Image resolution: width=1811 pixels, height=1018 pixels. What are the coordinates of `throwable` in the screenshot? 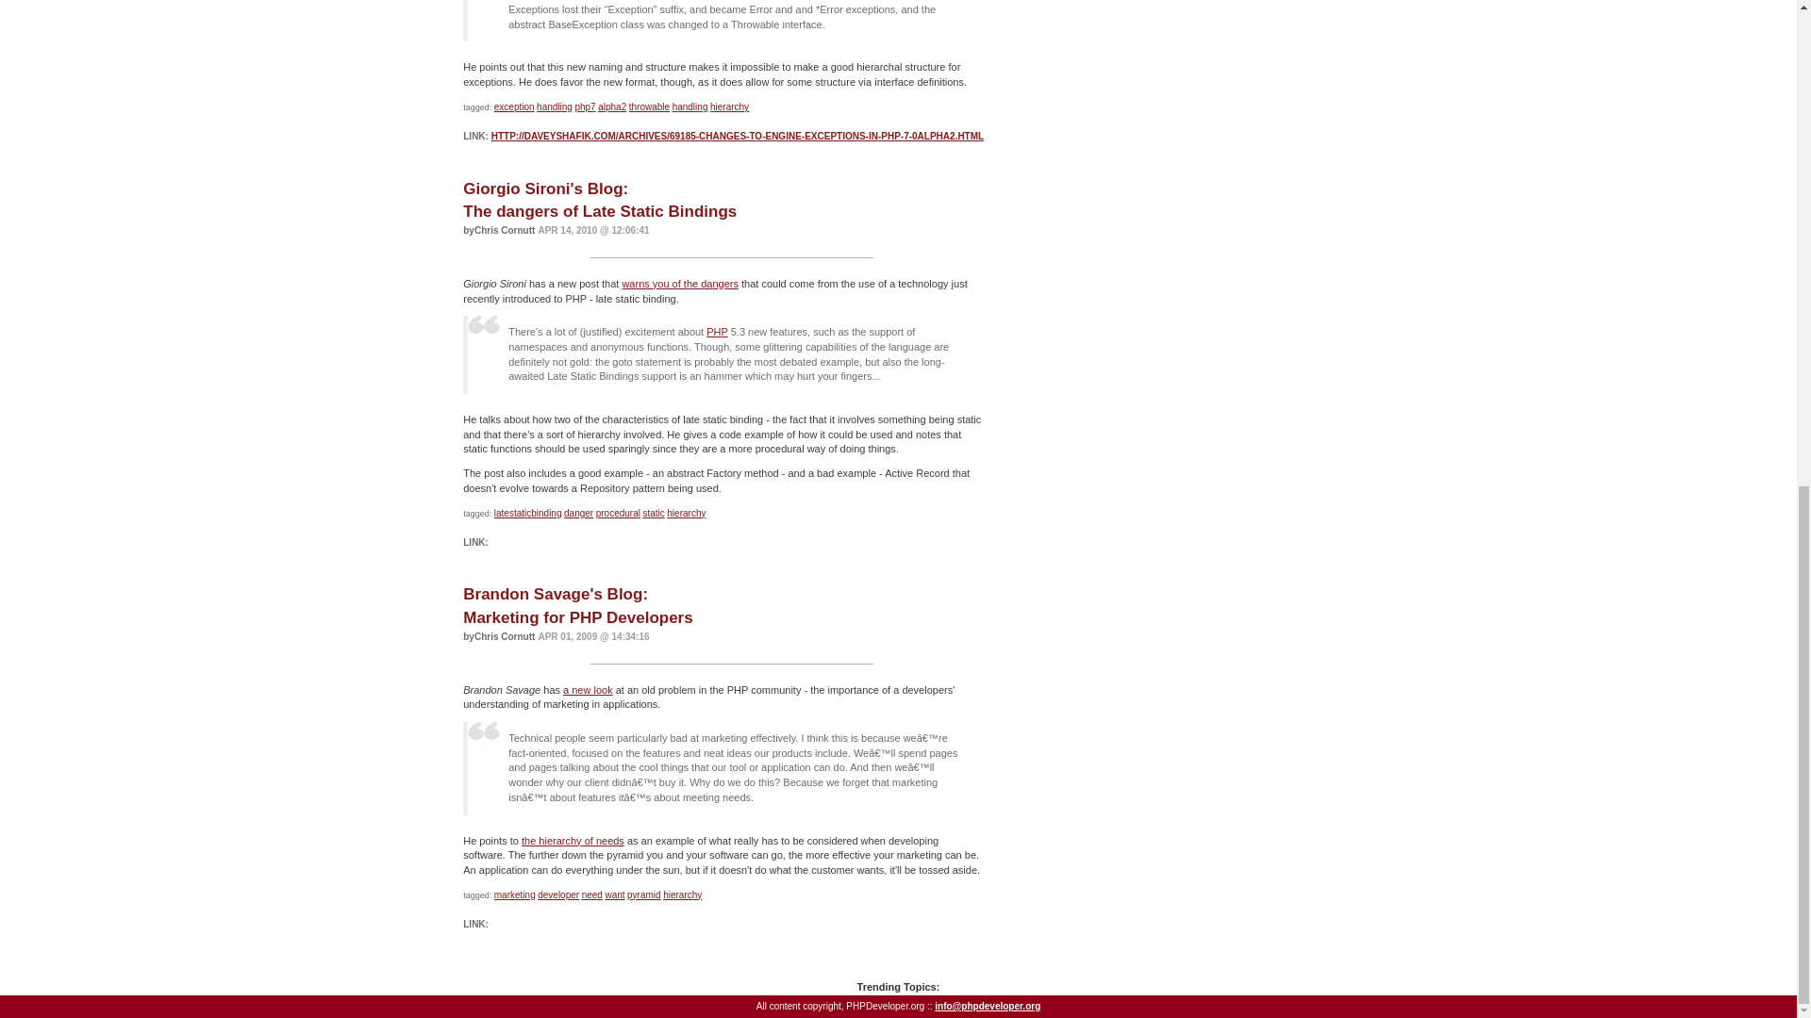 It's located at (649, 107).